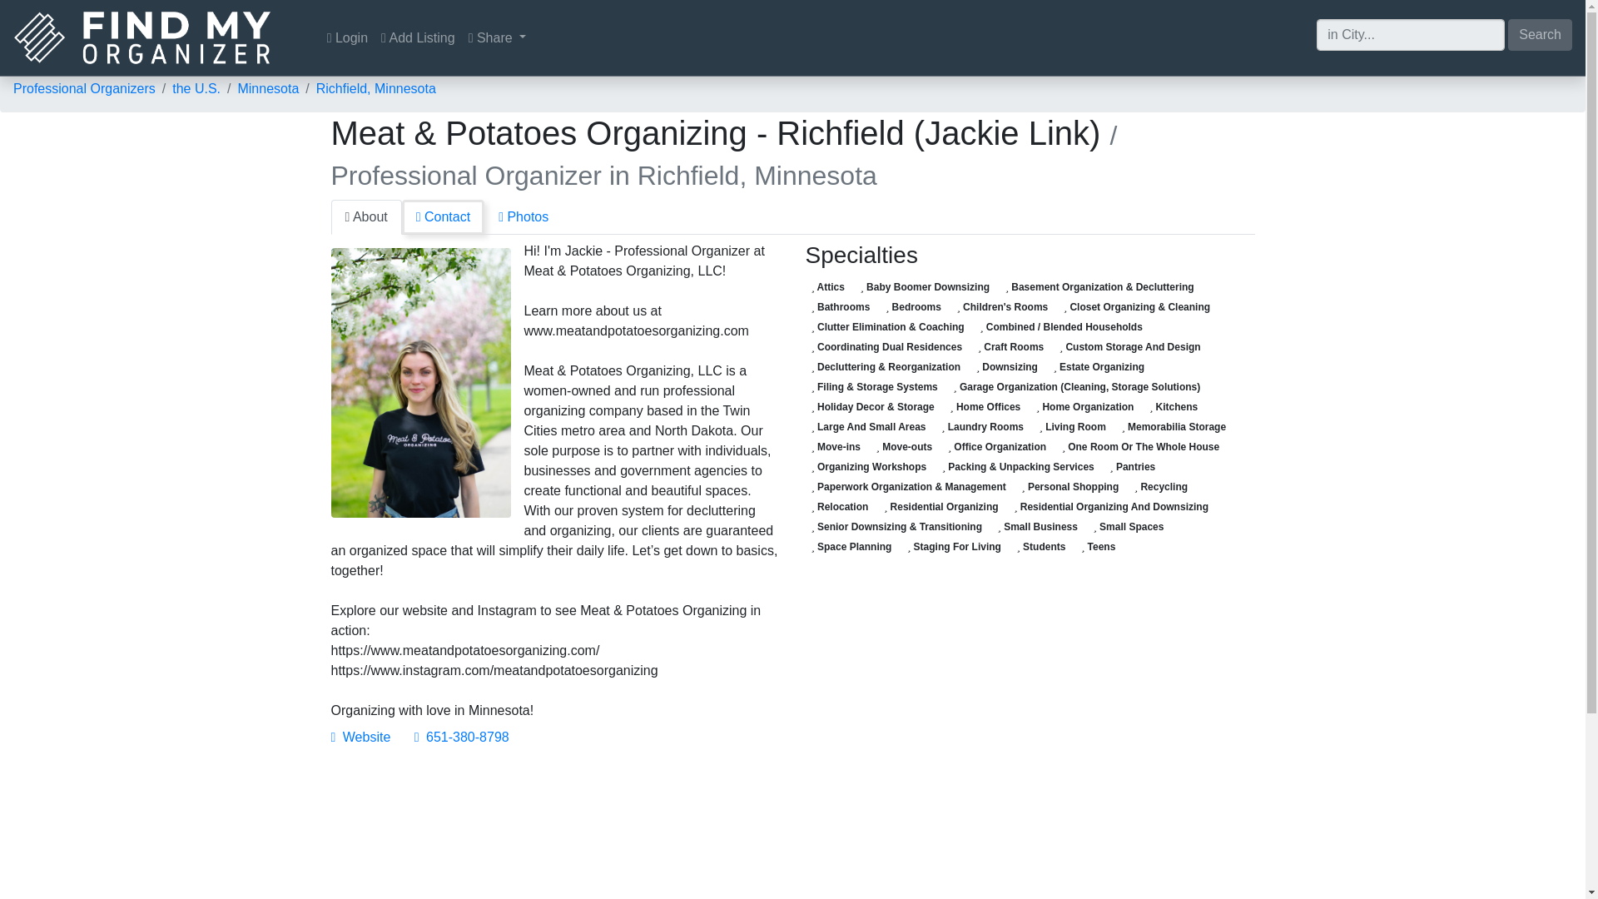 The width and height of the screenshot is (1598, 899). I want to click on Advertisement, so click(556, 833).